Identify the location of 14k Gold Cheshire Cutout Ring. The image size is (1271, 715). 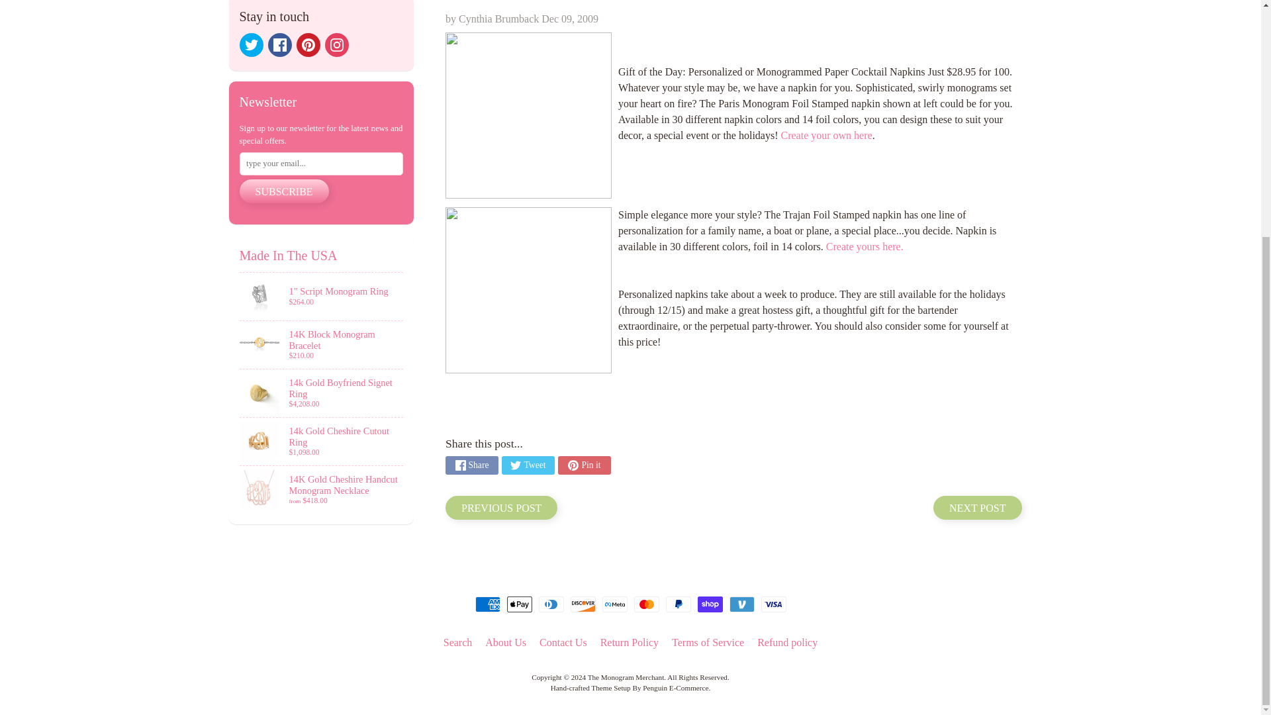
(322, 441).